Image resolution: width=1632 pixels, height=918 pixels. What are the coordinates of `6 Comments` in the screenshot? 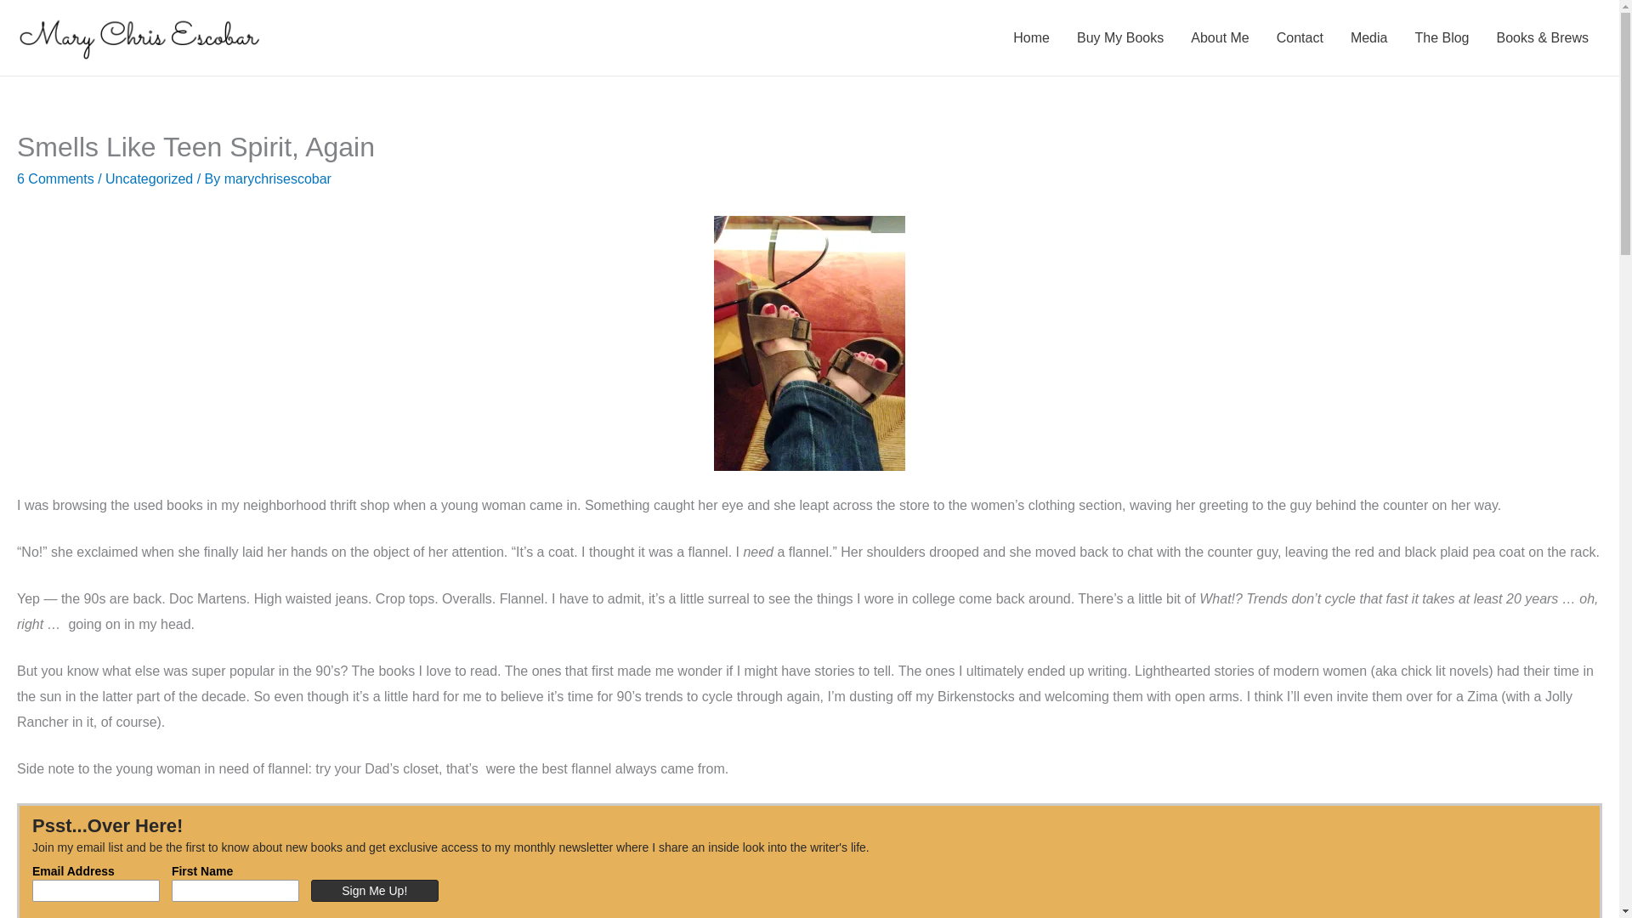 It's located at (55, 178).